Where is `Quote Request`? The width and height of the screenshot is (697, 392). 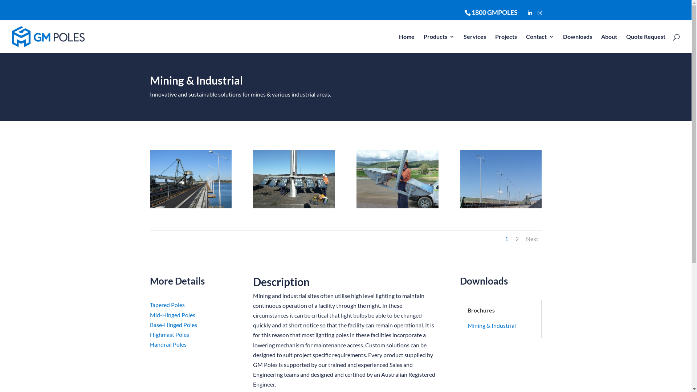
Quote Request is located at coordinates (646, 44).